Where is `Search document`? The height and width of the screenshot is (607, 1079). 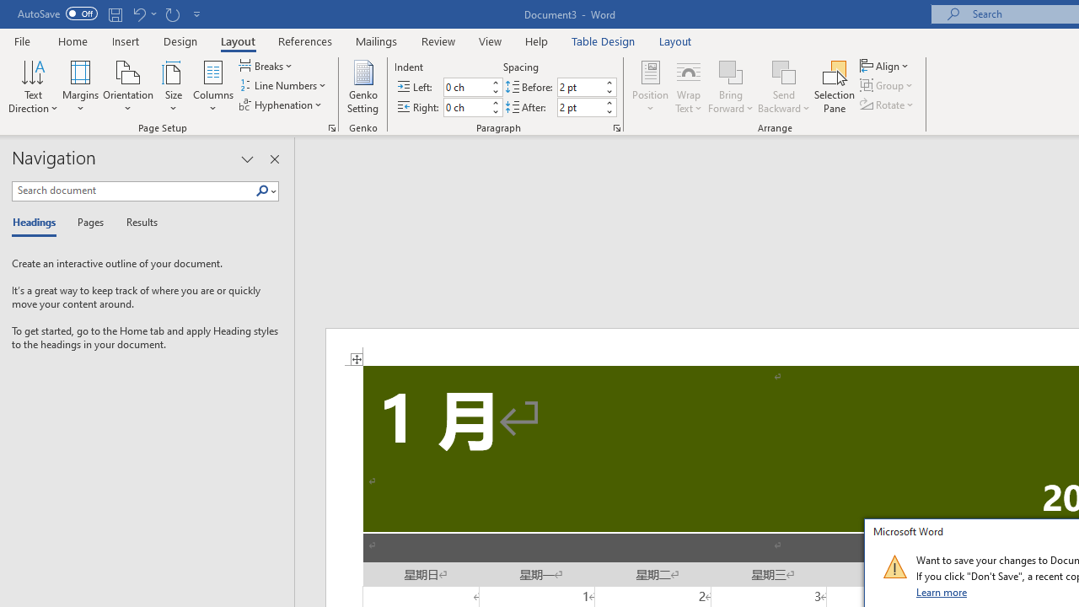
Search document is located at coordinates (133, 191).